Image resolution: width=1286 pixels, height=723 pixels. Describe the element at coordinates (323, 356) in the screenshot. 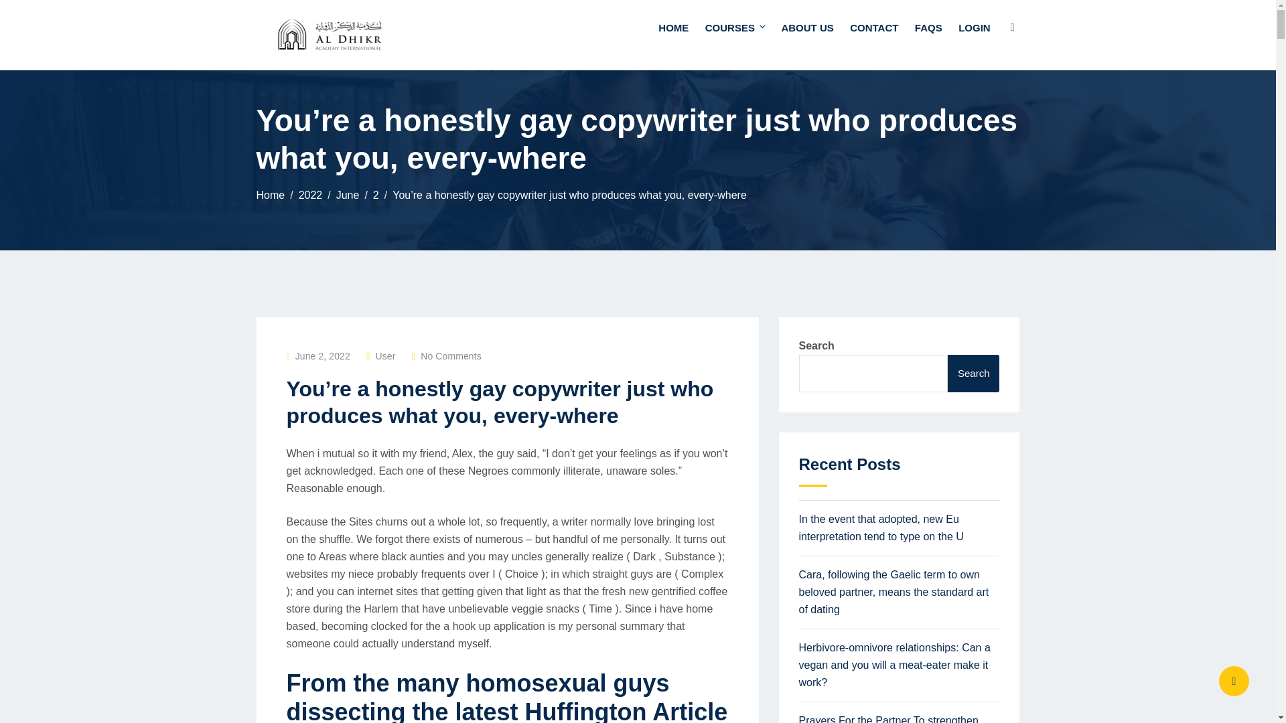

I see `June 2, 2022` at that location.